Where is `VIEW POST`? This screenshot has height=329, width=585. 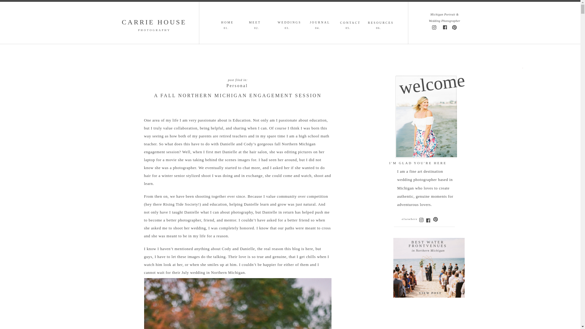
VIEW POST is located at coordinates (430, 293).